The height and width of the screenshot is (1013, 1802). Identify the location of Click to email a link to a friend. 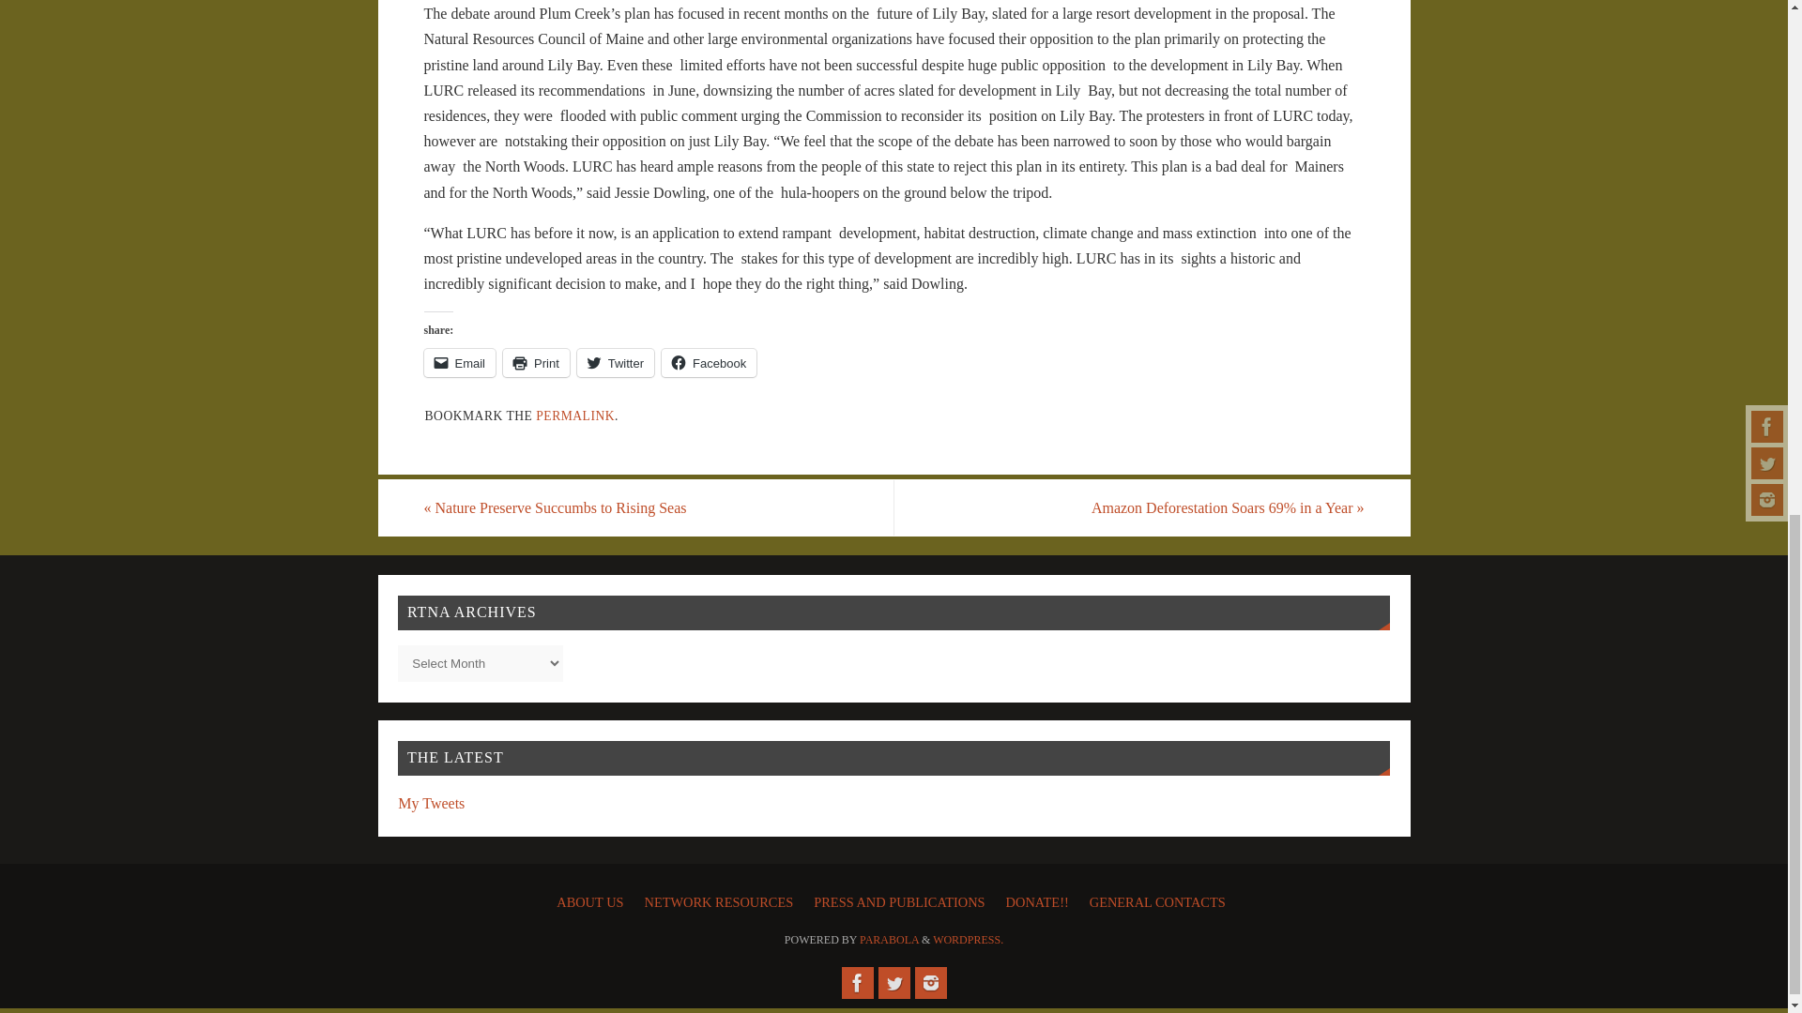
(460, 362).